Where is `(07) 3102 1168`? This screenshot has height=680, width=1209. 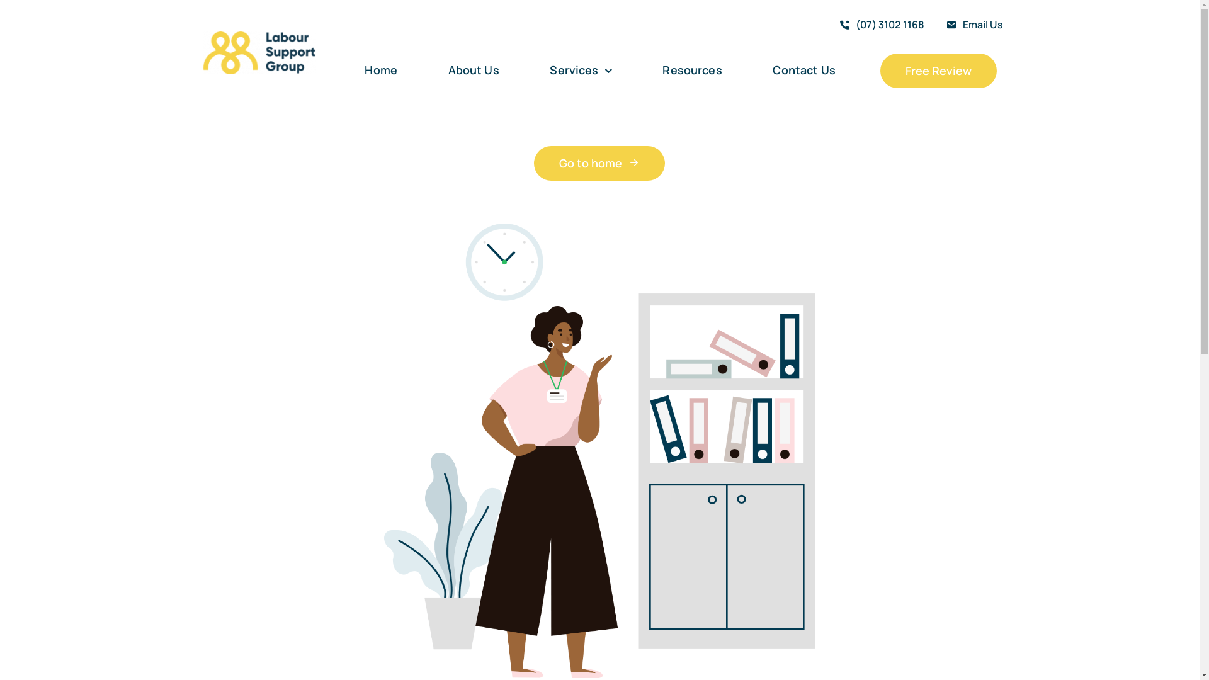
(07) 3102 1168 is located at coordinates (879, 25).